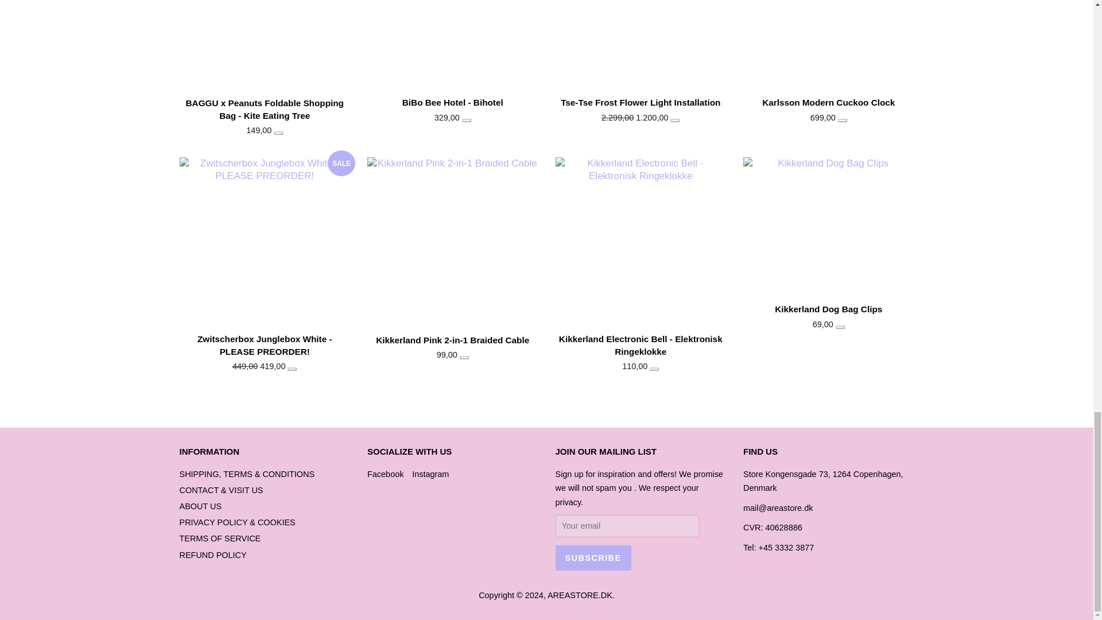 The image size is (1102, 620). I want to click on AREASTORE.DK on Instagram, so click(430, 474).